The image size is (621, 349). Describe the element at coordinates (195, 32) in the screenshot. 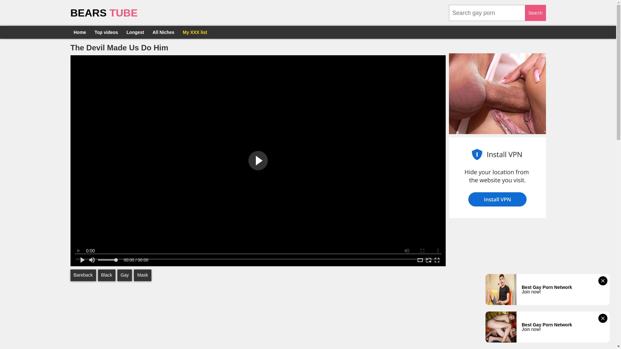

I see `My XXX list` at that location.